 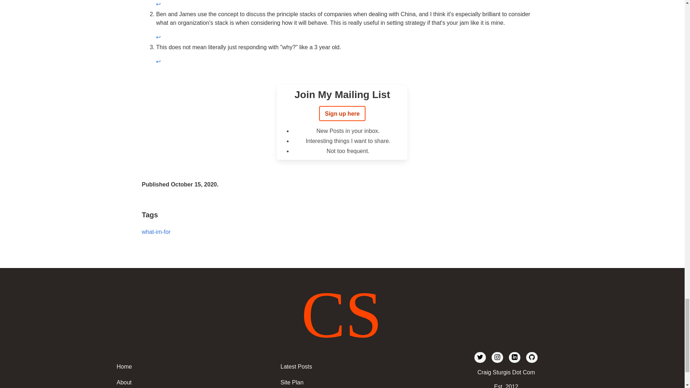 I want to click on Home, so click(x=184, y=367).